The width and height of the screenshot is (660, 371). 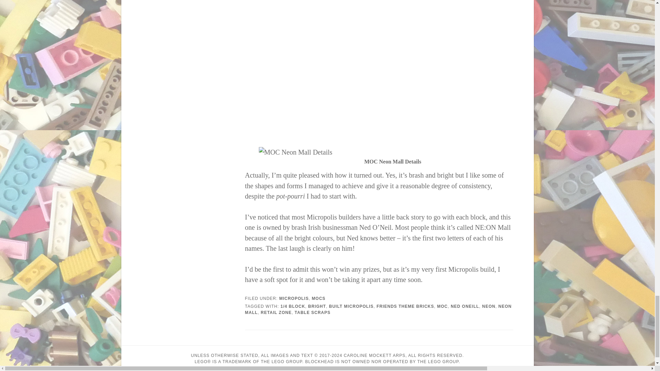 I want to click on MOC, so click(x=442, y=306).